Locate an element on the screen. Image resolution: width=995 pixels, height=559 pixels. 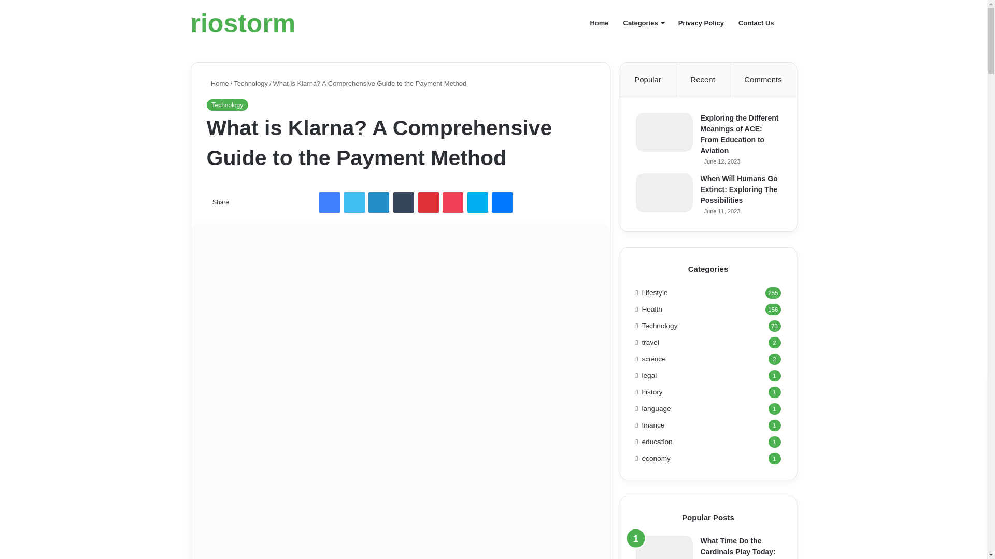
Categories is located at coordinates (643, 23).